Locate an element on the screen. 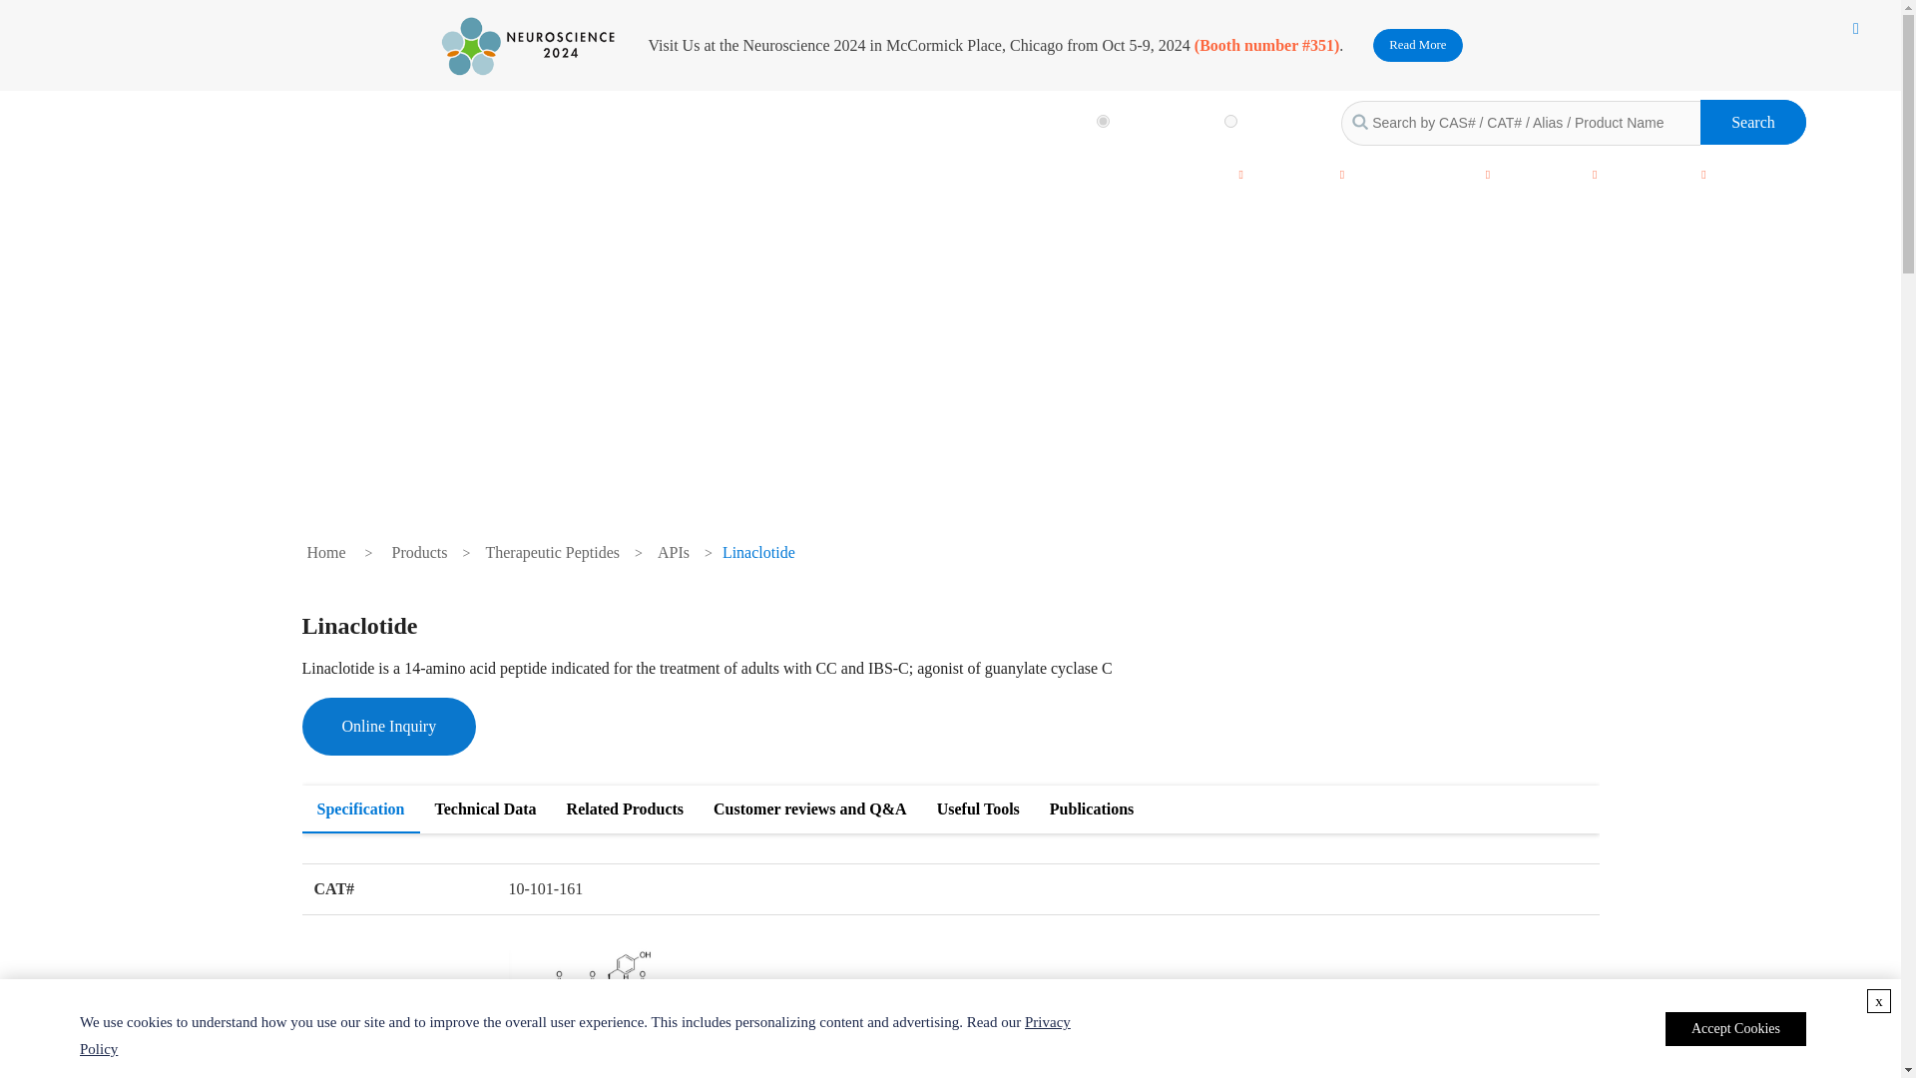 This screenshot has width=1916, height=1078. Search is located at coordinates (1753, 122).